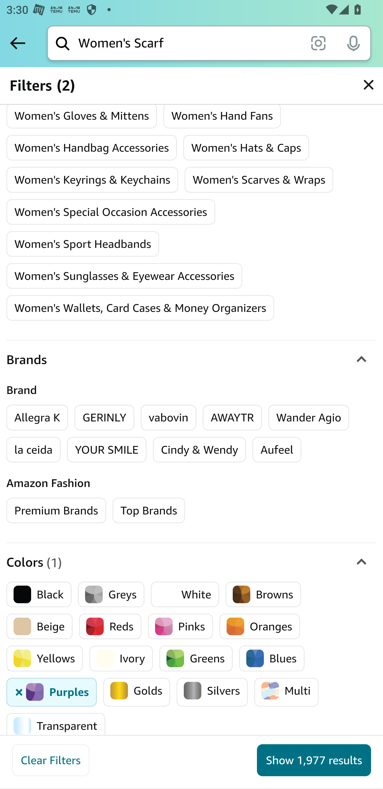 The width and height of the screenshot is (383, 789). Describe the element at coordinates (121, 658) in the screenshot. I see `Ivory Ivory Ivory Ivory` at that location.